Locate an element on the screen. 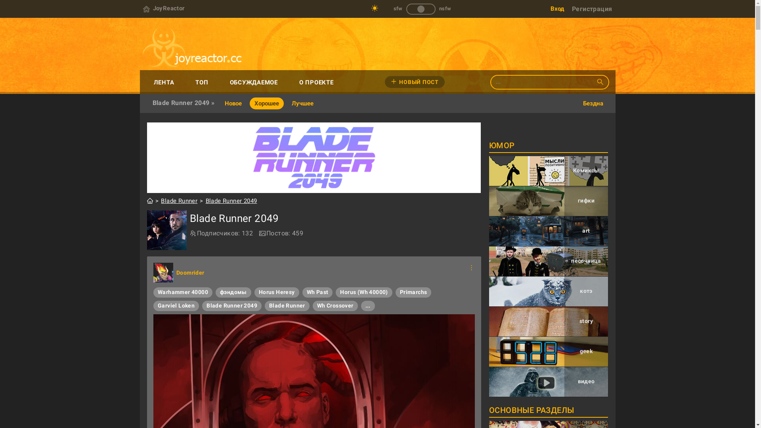 This screenshot has height=428, width=761. Warhammer 40000 is located at coordinates (183, 292).